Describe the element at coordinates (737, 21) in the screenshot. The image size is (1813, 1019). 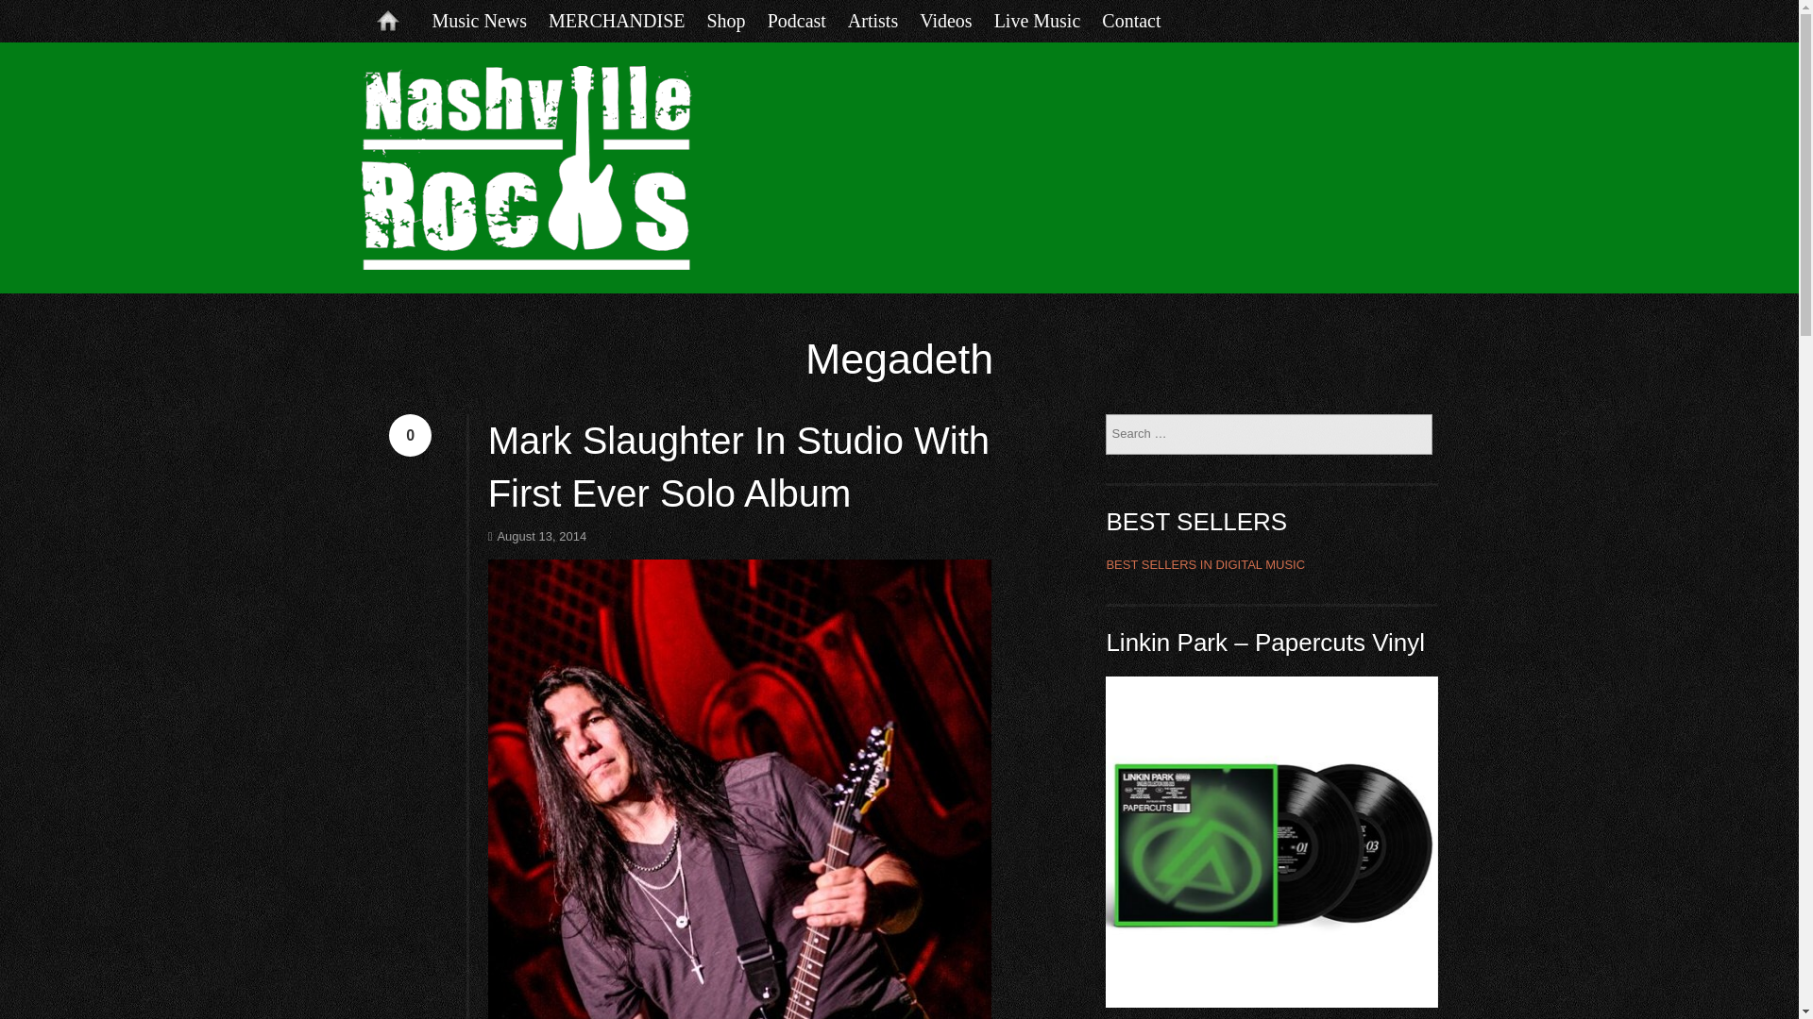
I see `Shop` at that location.